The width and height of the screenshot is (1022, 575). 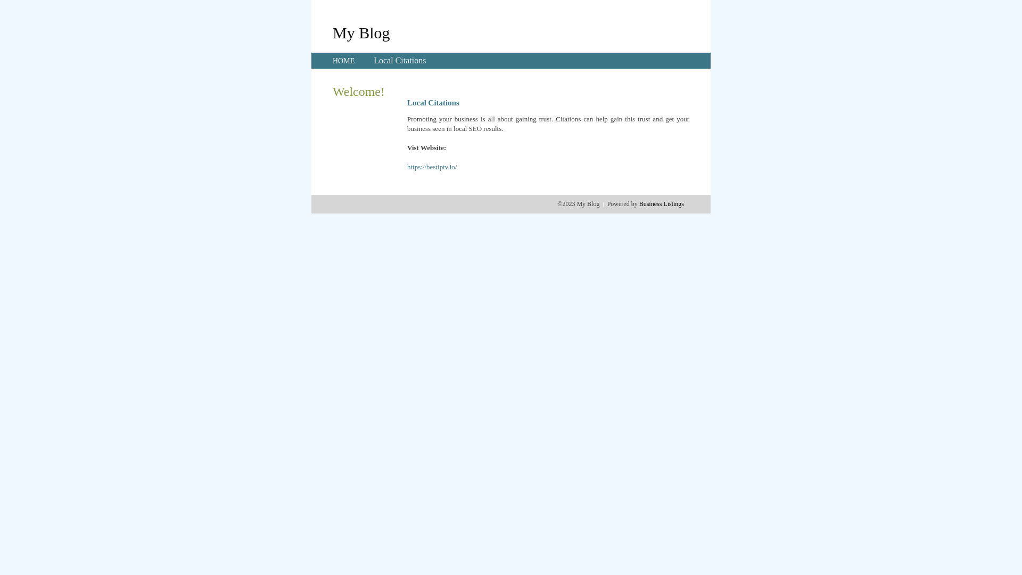 I want to click on HOME, so click(x=344, y=61).